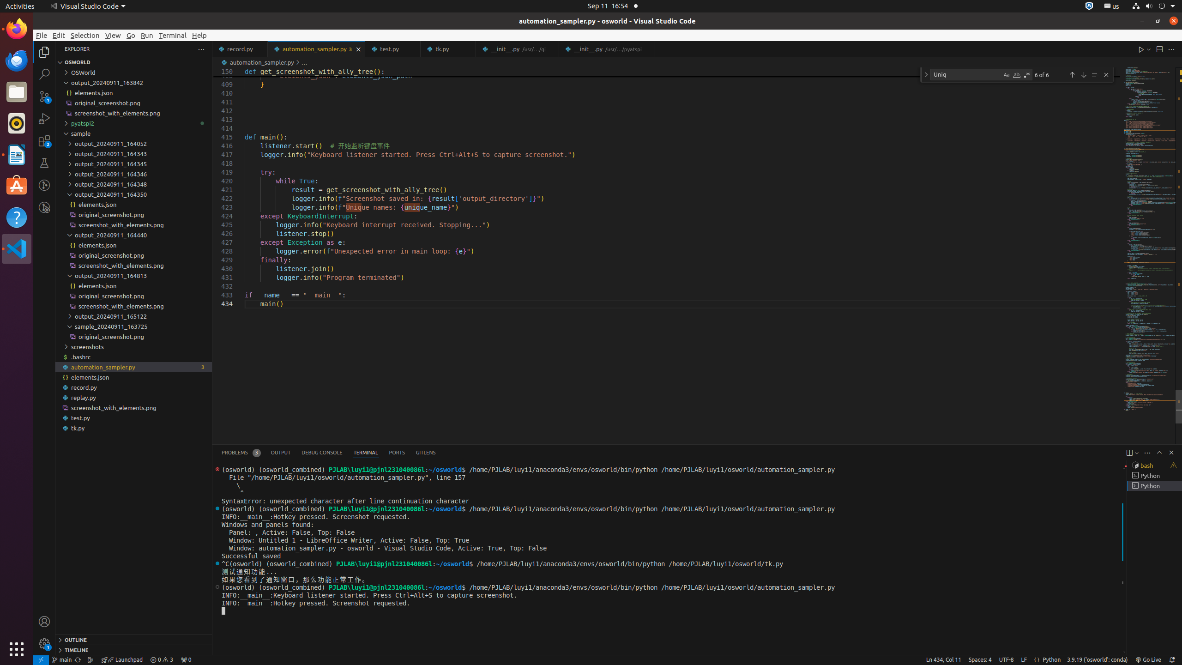 The image size is (1182, 665). I want to click on tk.py, so click(134, 428).